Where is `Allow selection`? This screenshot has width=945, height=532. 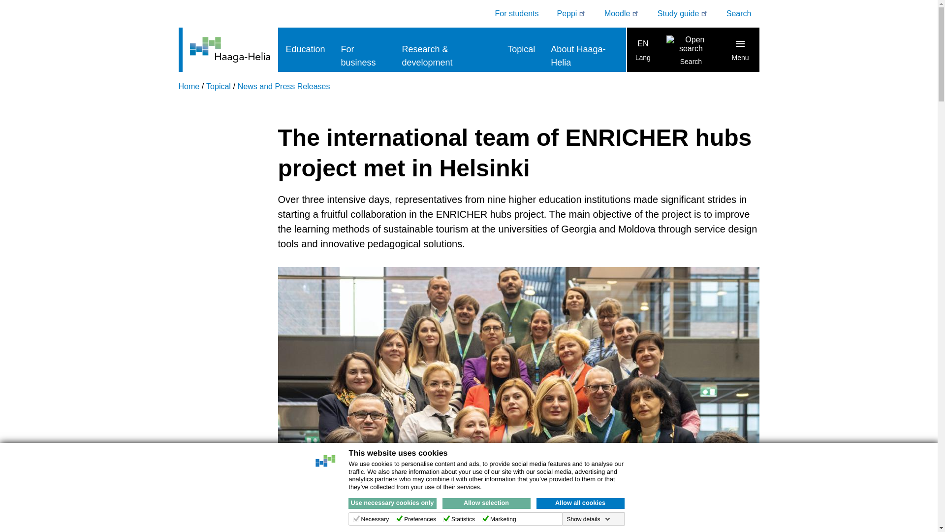
Allow selection is located at coordinates (486, 503).